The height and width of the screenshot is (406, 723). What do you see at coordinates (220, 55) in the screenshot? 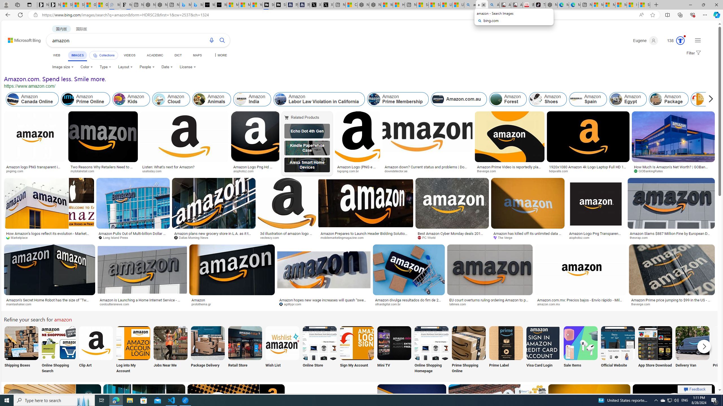
I see `Dropdown Menu` at bounding box center [220, 55].